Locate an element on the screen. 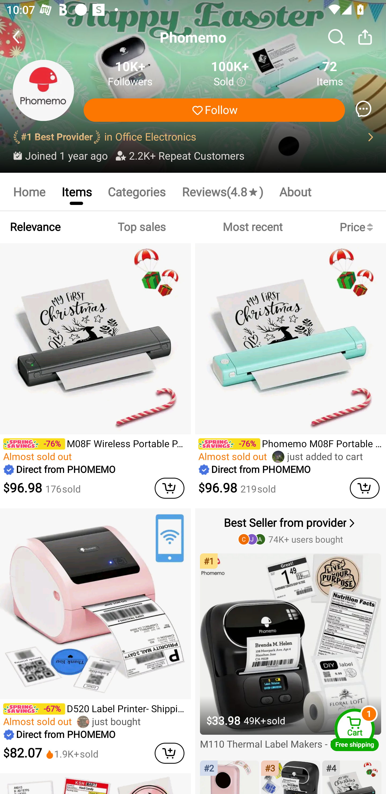 This screenshot has height=794, width=386. Items is located at coordinates (76, 192).